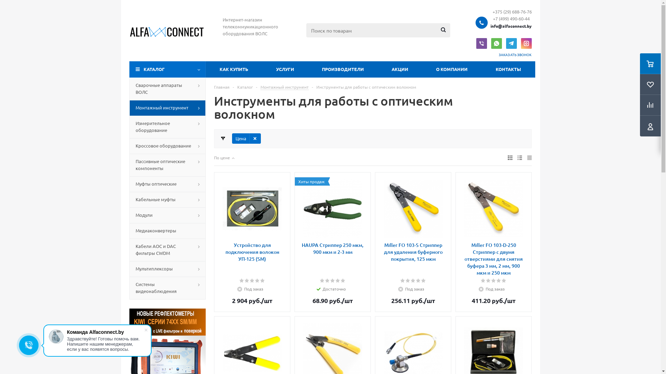 Image resolution: width=666 pixels, height=374 pixels. Describe the element at coordinates (408, 281) in the screenshot. I see `2` at that location.